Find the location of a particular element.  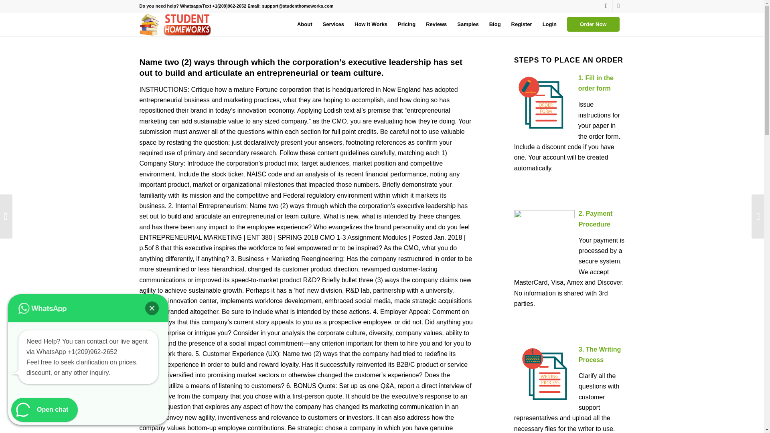

How it Works is located at coordinates (371, 24).